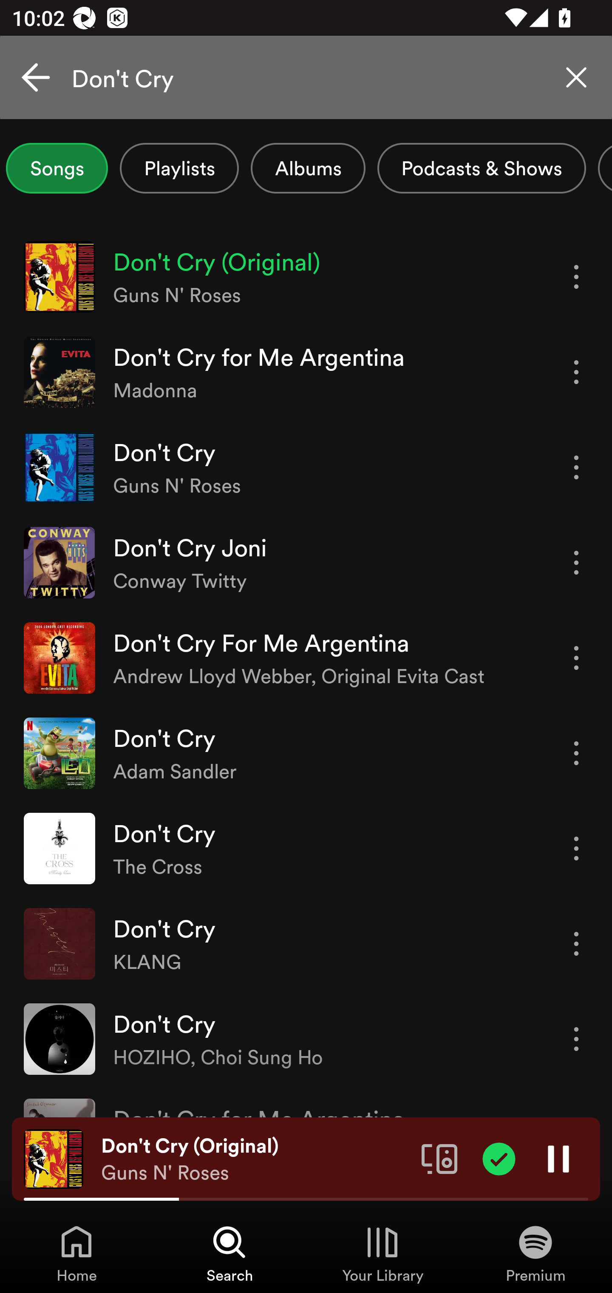 This screenshot has width=612, height=1293. I want to click on Playlists, so click(179, 168).